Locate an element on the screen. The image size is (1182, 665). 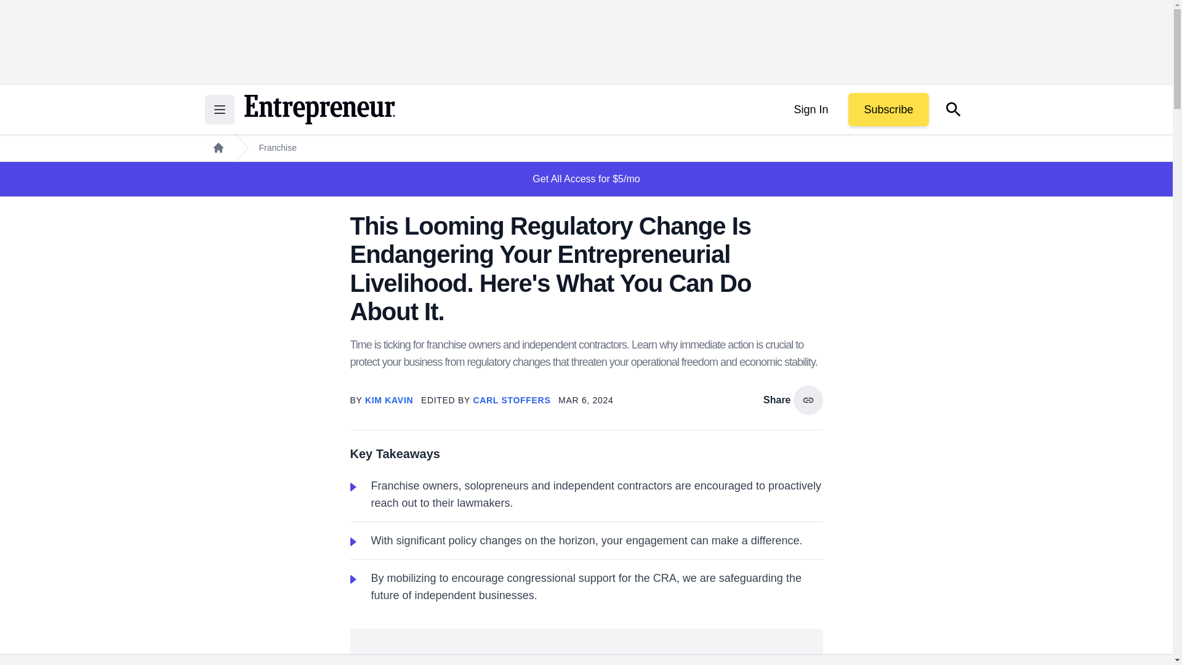
Return to the home page is located at coordinates (319, 110).